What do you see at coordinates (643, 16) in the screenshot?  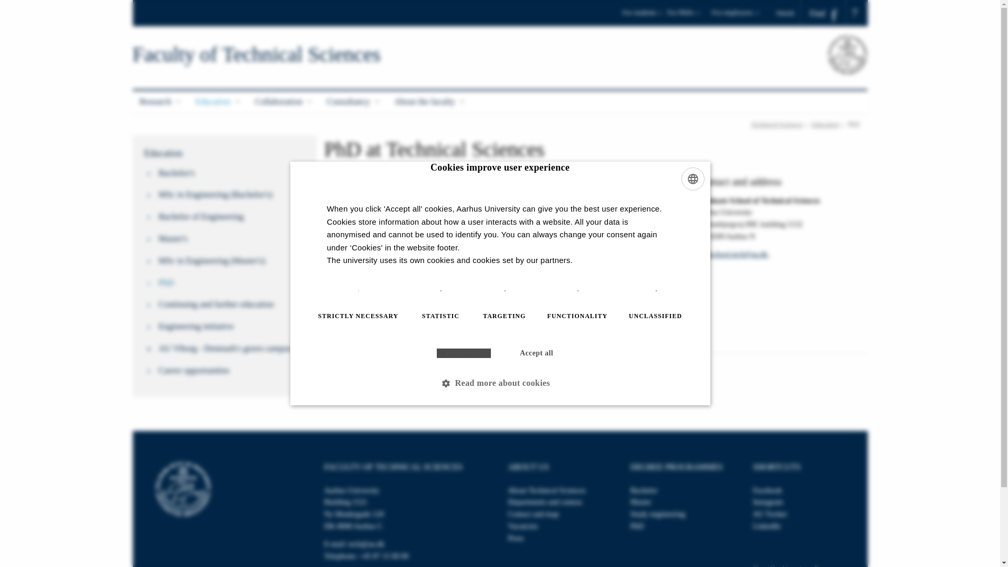 I see `For students` at bounding box center [643, 16].